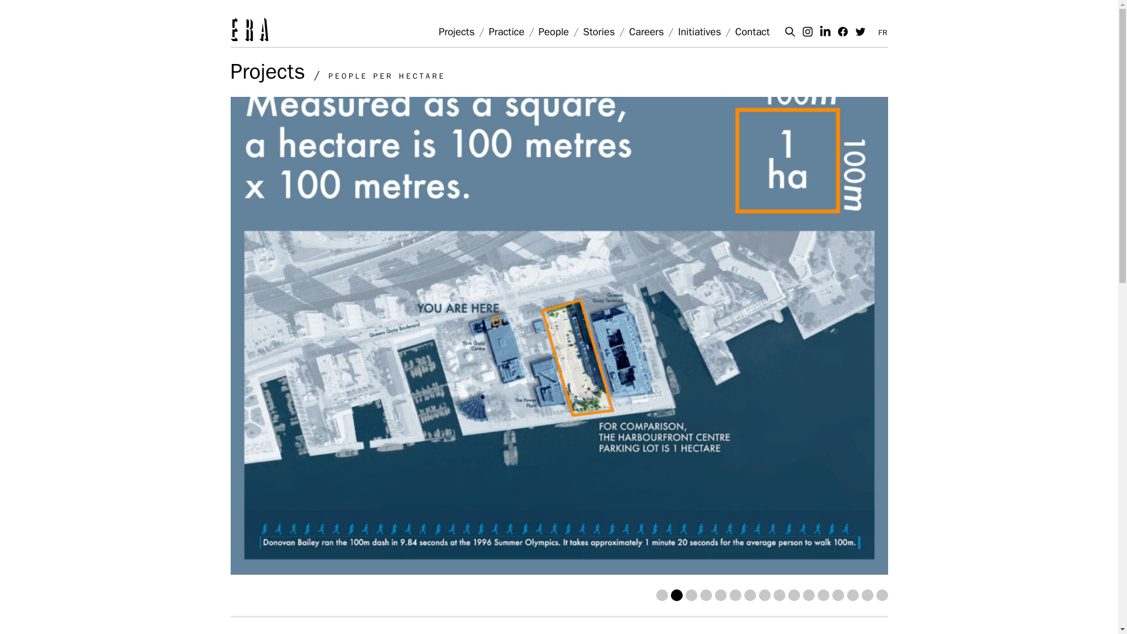 The width and height of the screenshot is (1127, 634). I want to click on Projects, so click(266, 72).